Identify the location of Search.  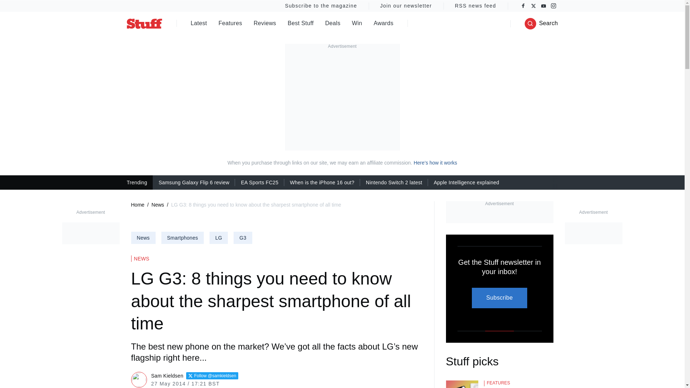
(541, 24).